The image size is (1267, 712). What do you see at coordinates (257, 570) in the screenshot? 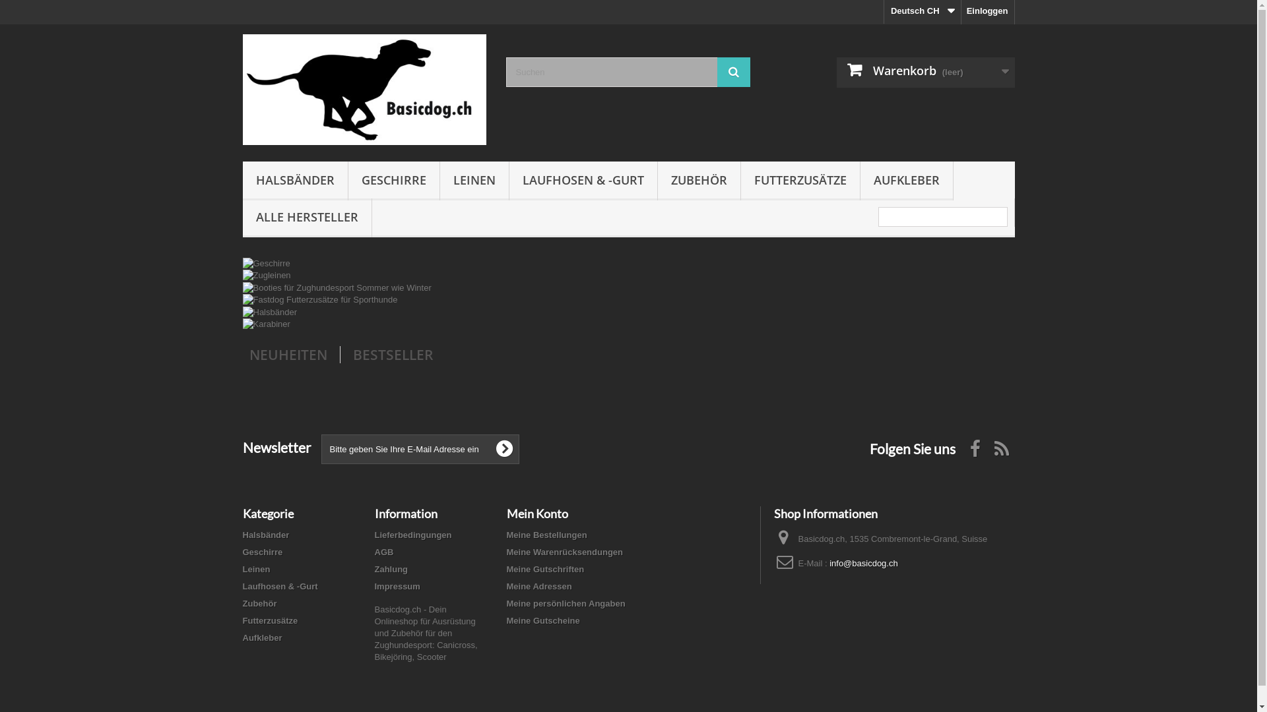
I see `Leinen` at bounding box center [257, 570].